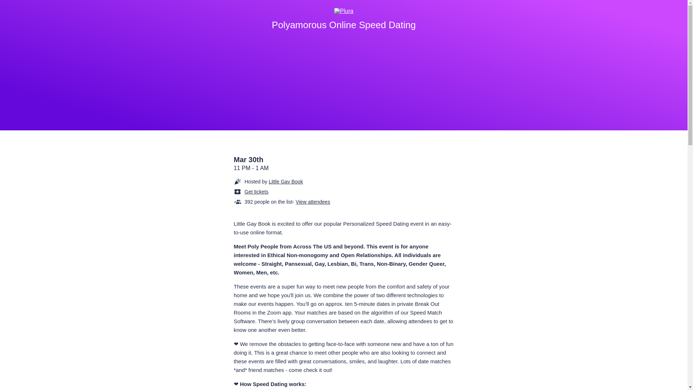 Image resolution: width=693 pixels, height=390 pixels. What do you see at coordinates (256, 191) in the screenshot?
I see `Get tickets for Polyamorous Online Speed Dating` at bounding box center [256, 191].